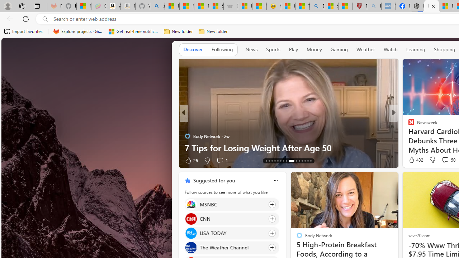  What do you see at coordinates (317, 6) in the screenshot?
I see `Bing` at bounding box center [317, 6].